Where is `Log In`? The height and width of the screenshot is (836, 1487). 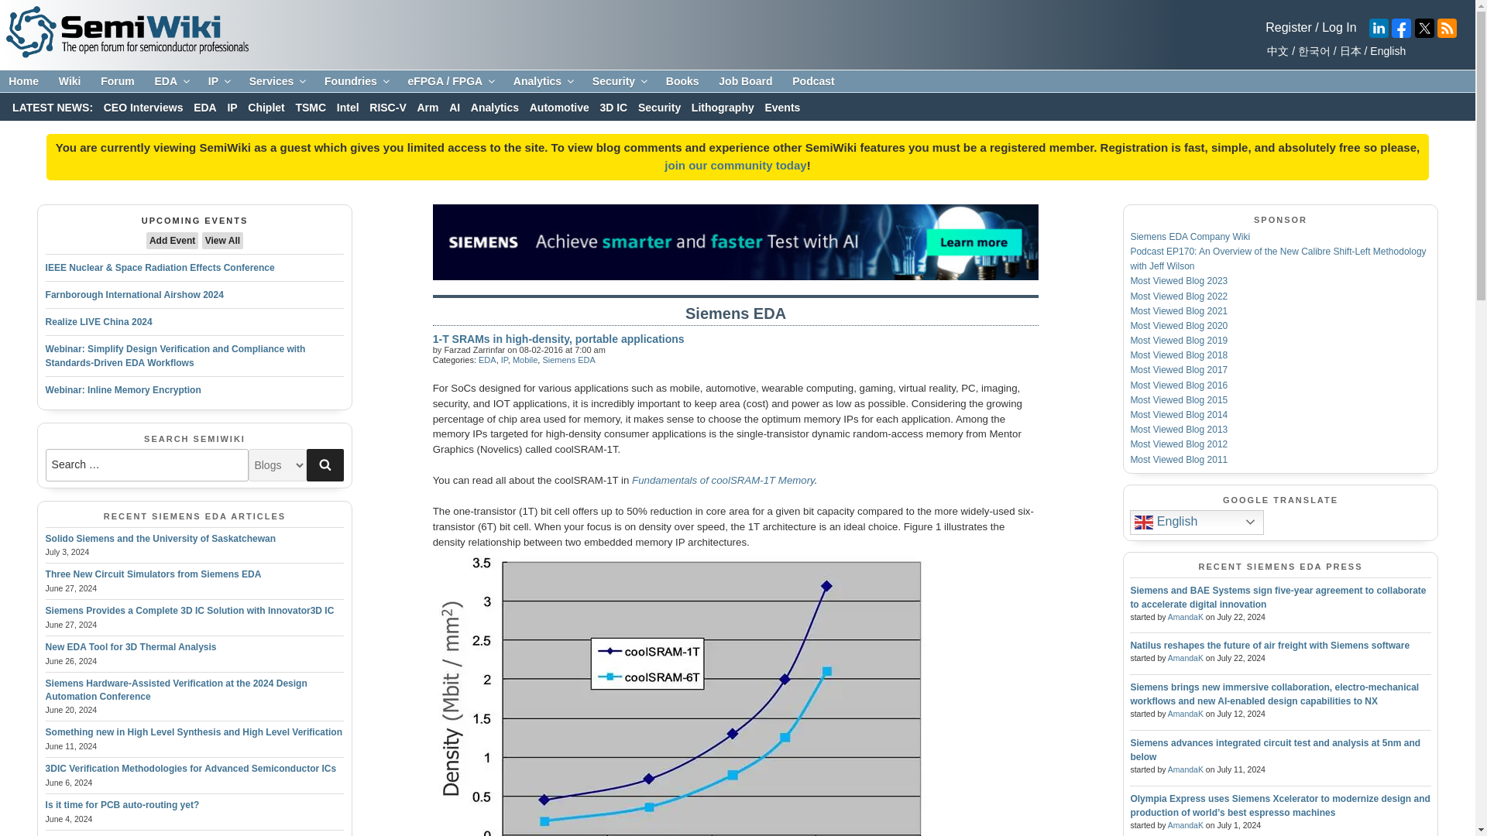
Log In is located at coordinates (1338, 28).